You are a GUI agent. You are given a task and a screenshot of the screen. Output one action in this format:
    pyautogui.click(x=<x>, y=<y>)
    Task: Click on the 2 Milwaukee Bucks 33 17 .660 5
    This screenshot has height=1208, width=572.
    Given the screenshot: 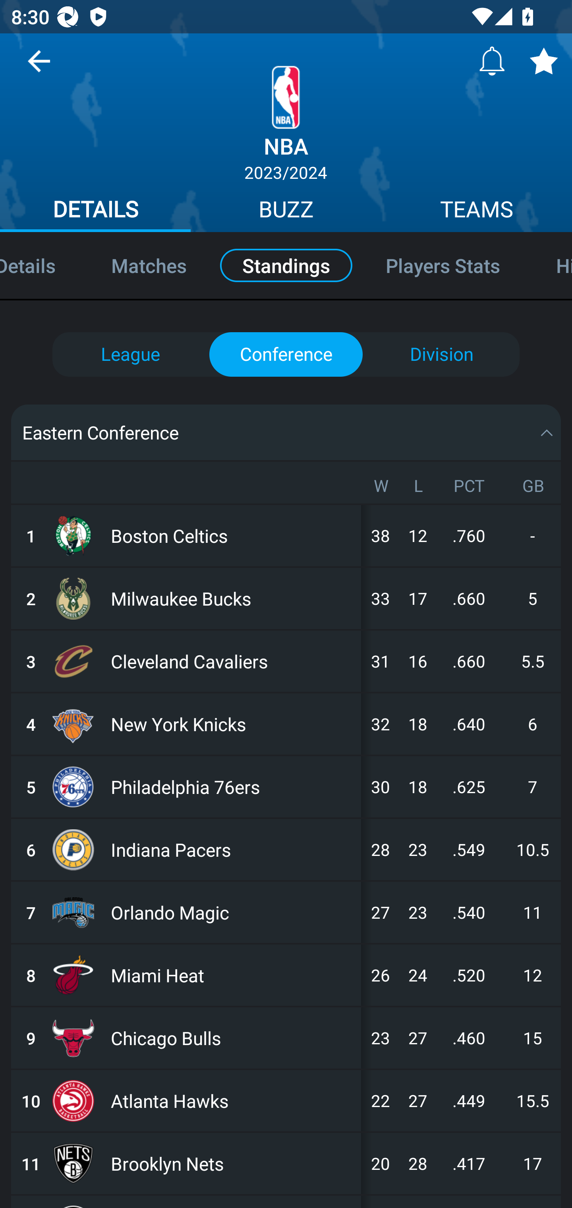 What is the action you would take?
    pyautogui.click(x=286, y=598)
    